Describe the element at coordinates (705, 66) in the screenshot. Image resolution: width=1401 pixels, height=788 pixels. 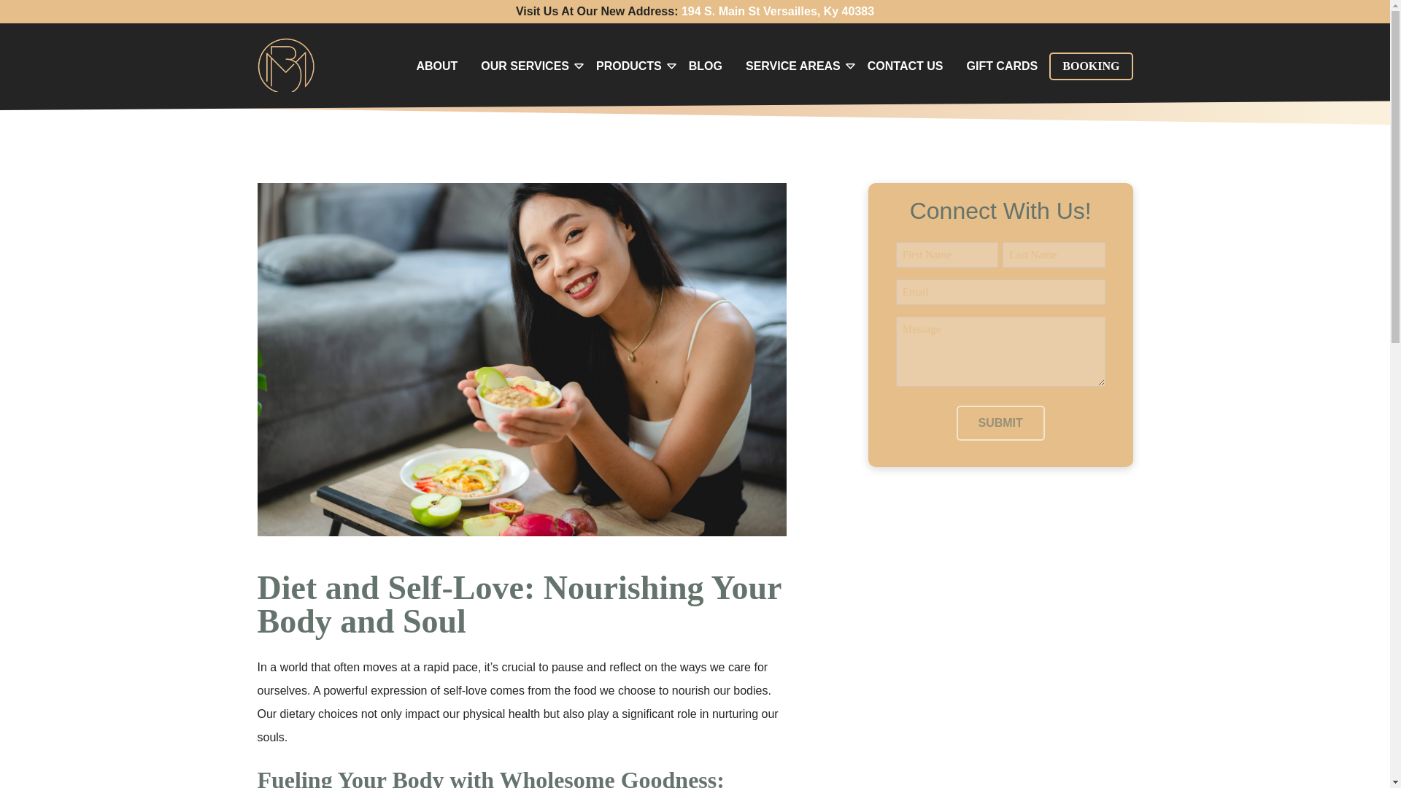
I see `BLOG` at that location.